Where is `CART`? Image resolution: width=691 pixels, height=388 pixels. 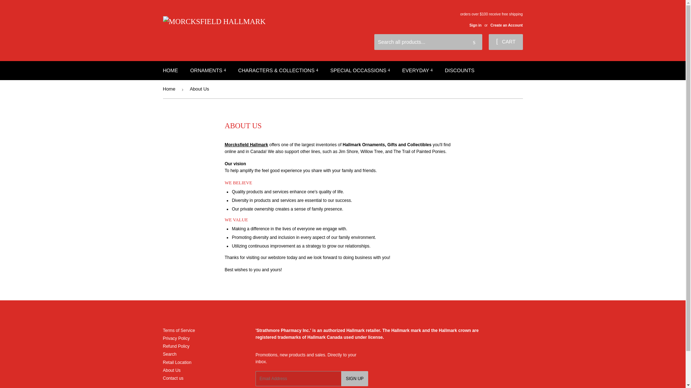
CART is located at coordinates (505, 42).